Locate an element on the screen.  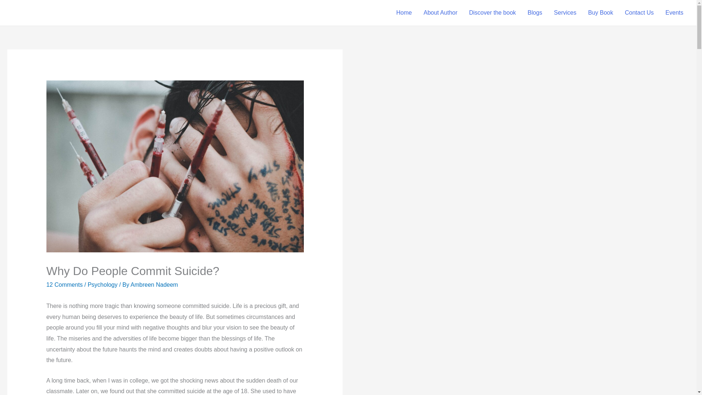
Blogs is located at coordinates (535, 13).